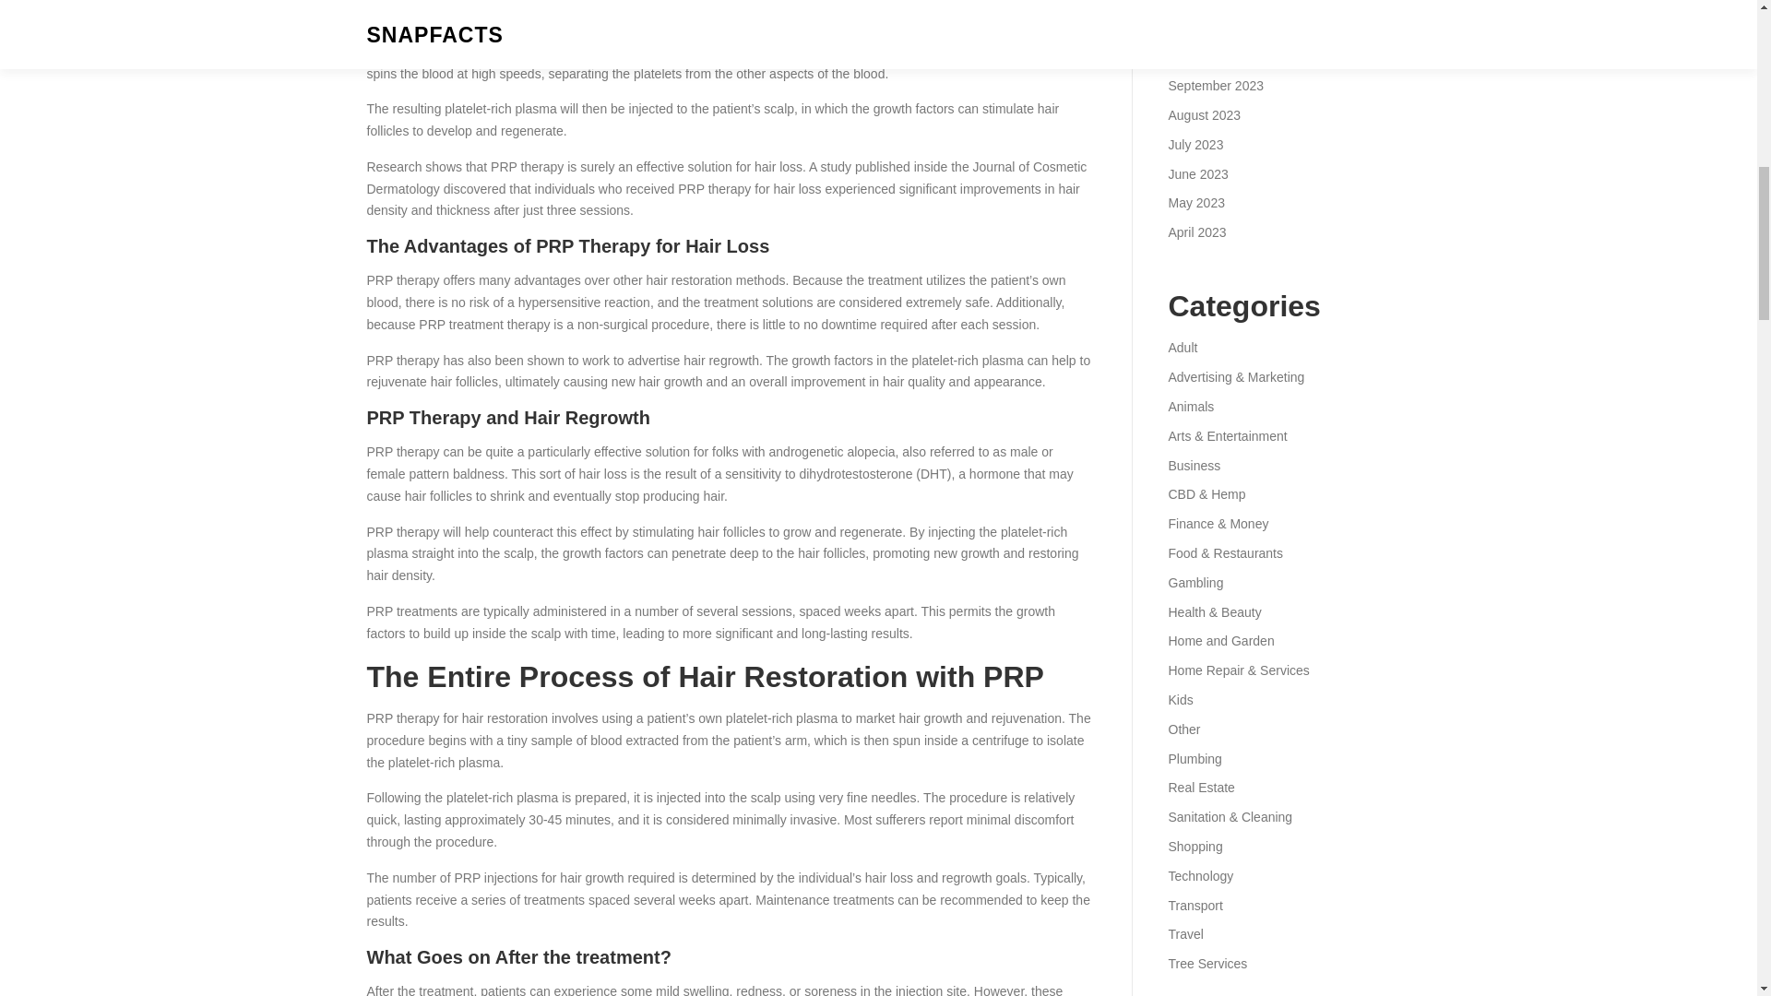 The image size is (1771, 996). What do you see at coordinates (1195, 145) in the screenshot?
I see `July 2023` at bounding box center [1195, 145].